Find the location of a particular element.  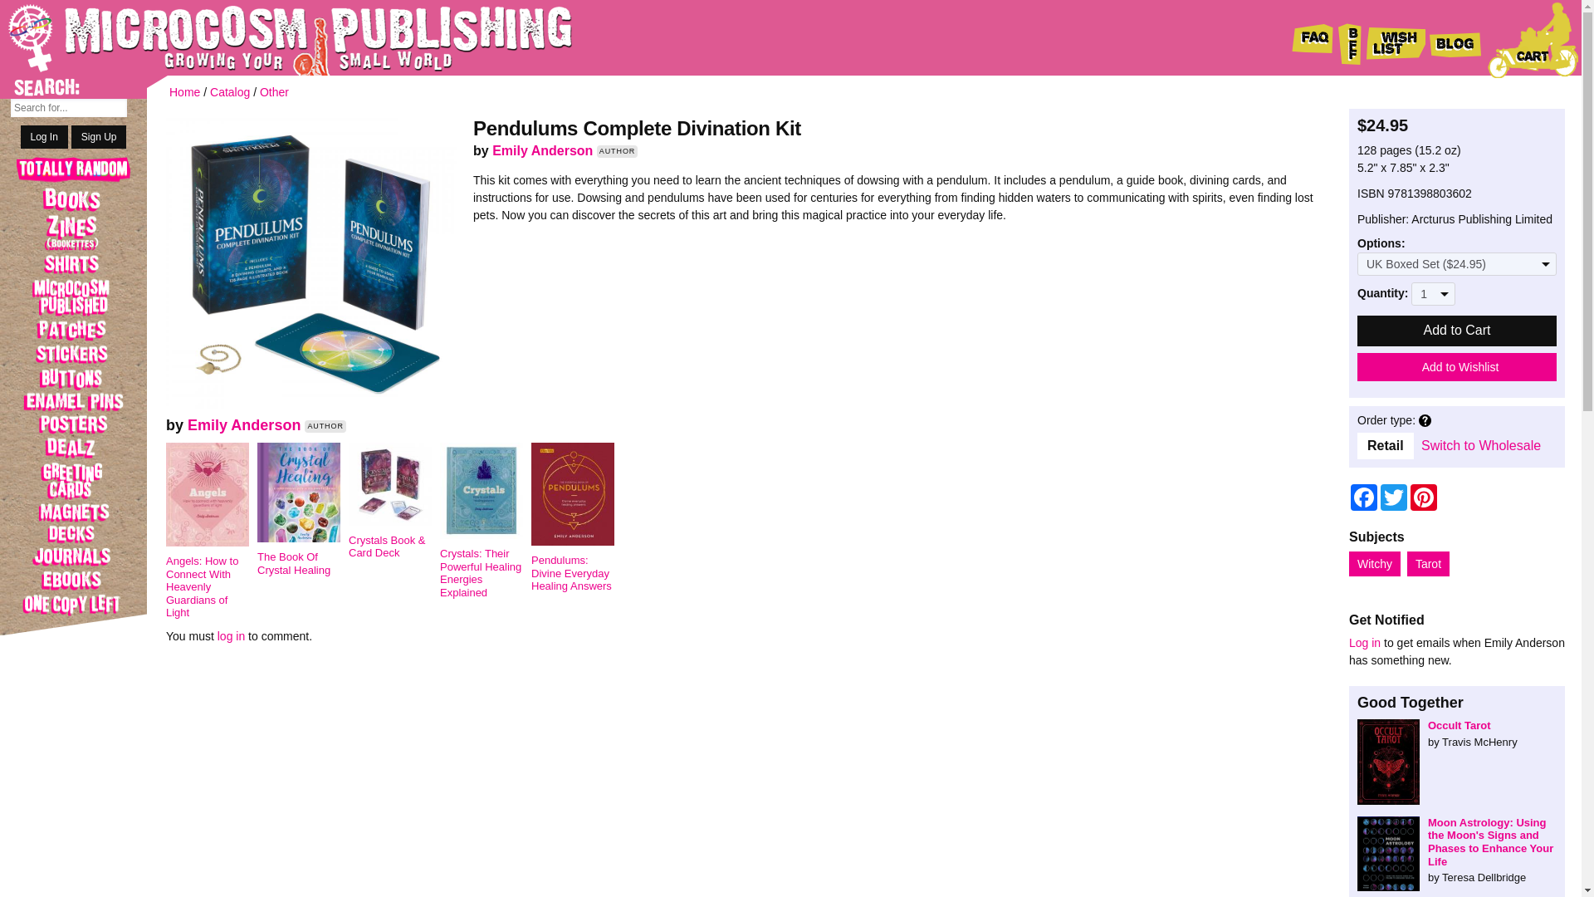

Zines is located at coordinates (73, 232).